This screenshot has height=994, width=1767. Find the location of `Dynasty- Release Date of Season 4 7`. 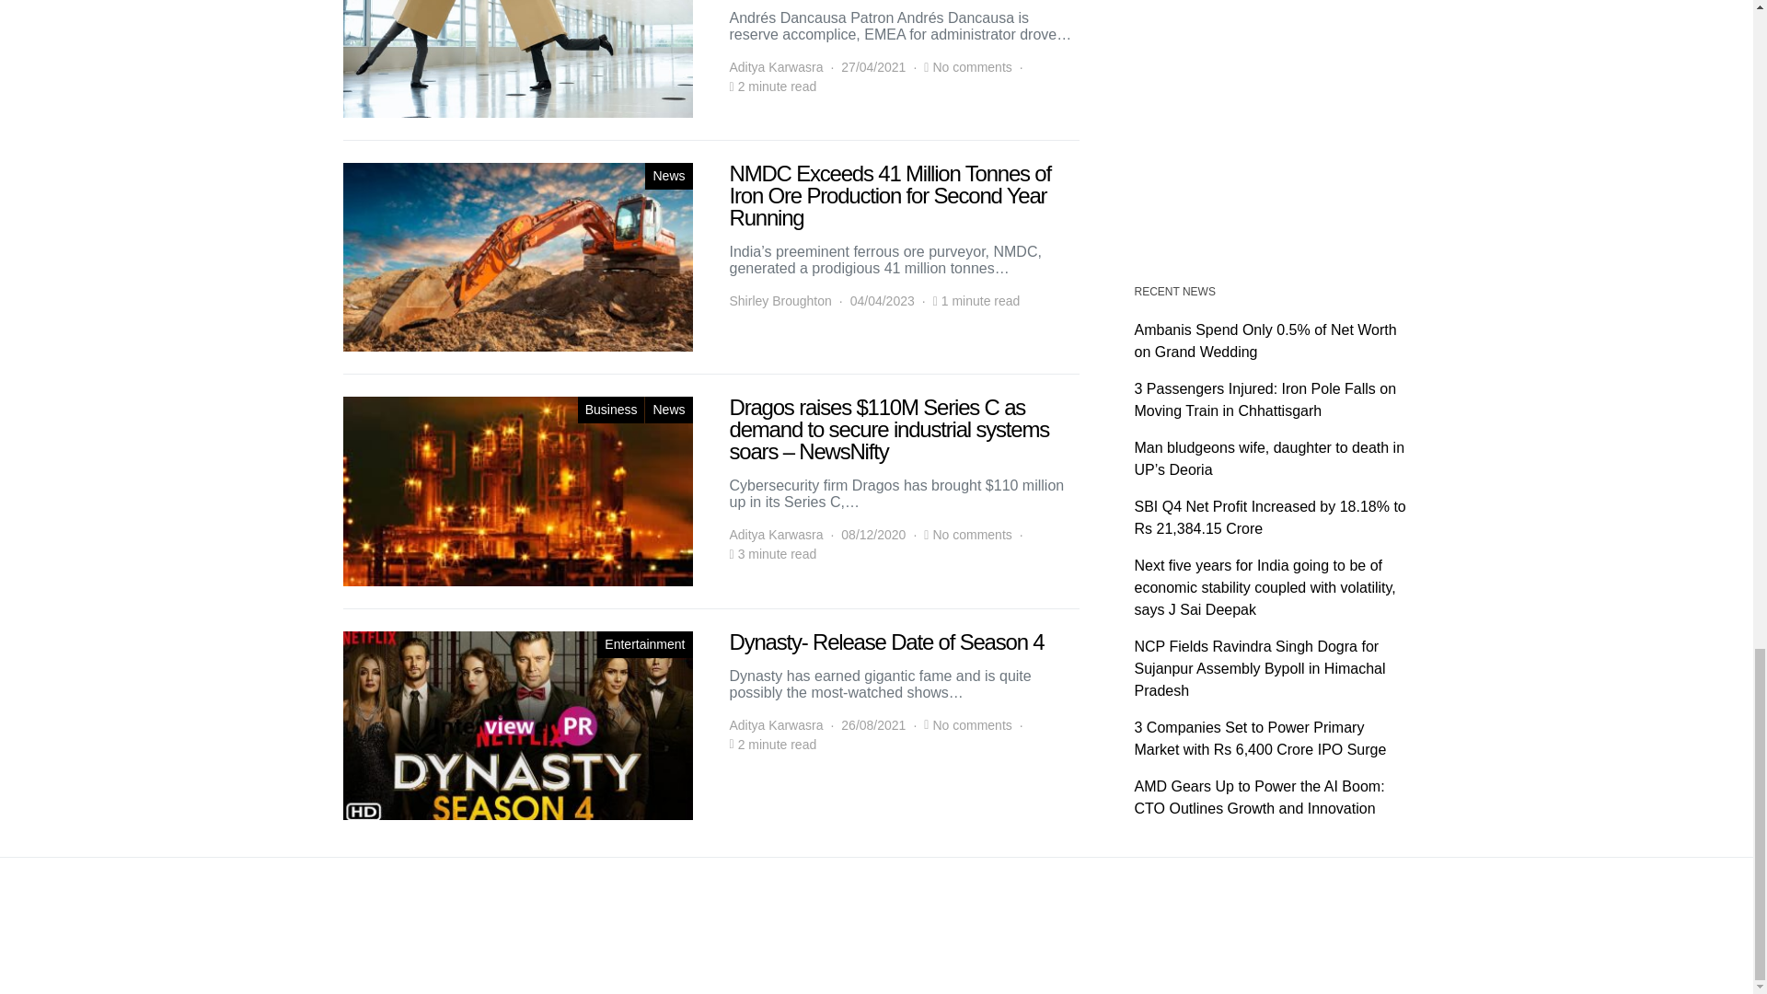

Dynasty- Release Date of Season 4 7 is located at coordinates (517, 725).